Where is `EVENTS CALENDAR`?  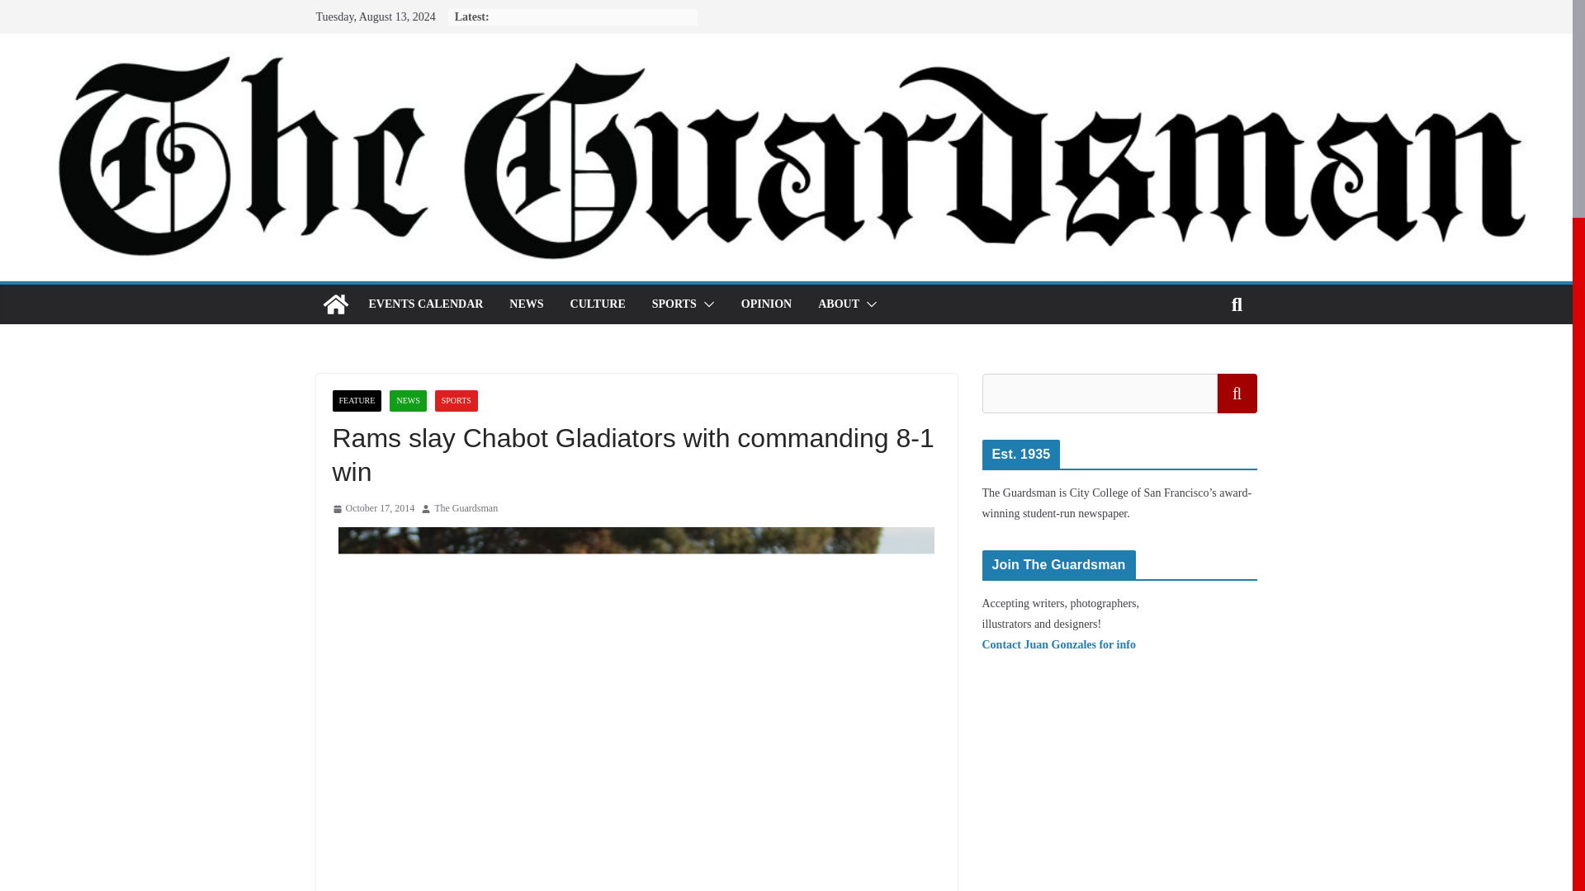
EVENTS CALENDAR is located at coordinates (425, 304).